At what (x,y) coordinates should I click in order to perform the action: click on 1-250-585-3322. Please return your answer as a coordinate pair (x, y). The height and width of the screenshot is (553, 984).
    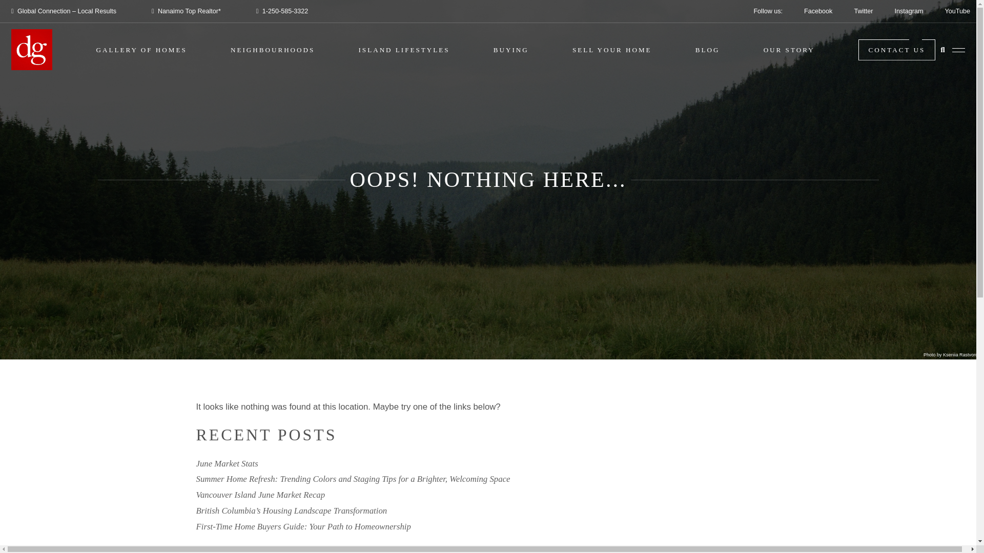
    Looking at the image, I should click on (283, 11).